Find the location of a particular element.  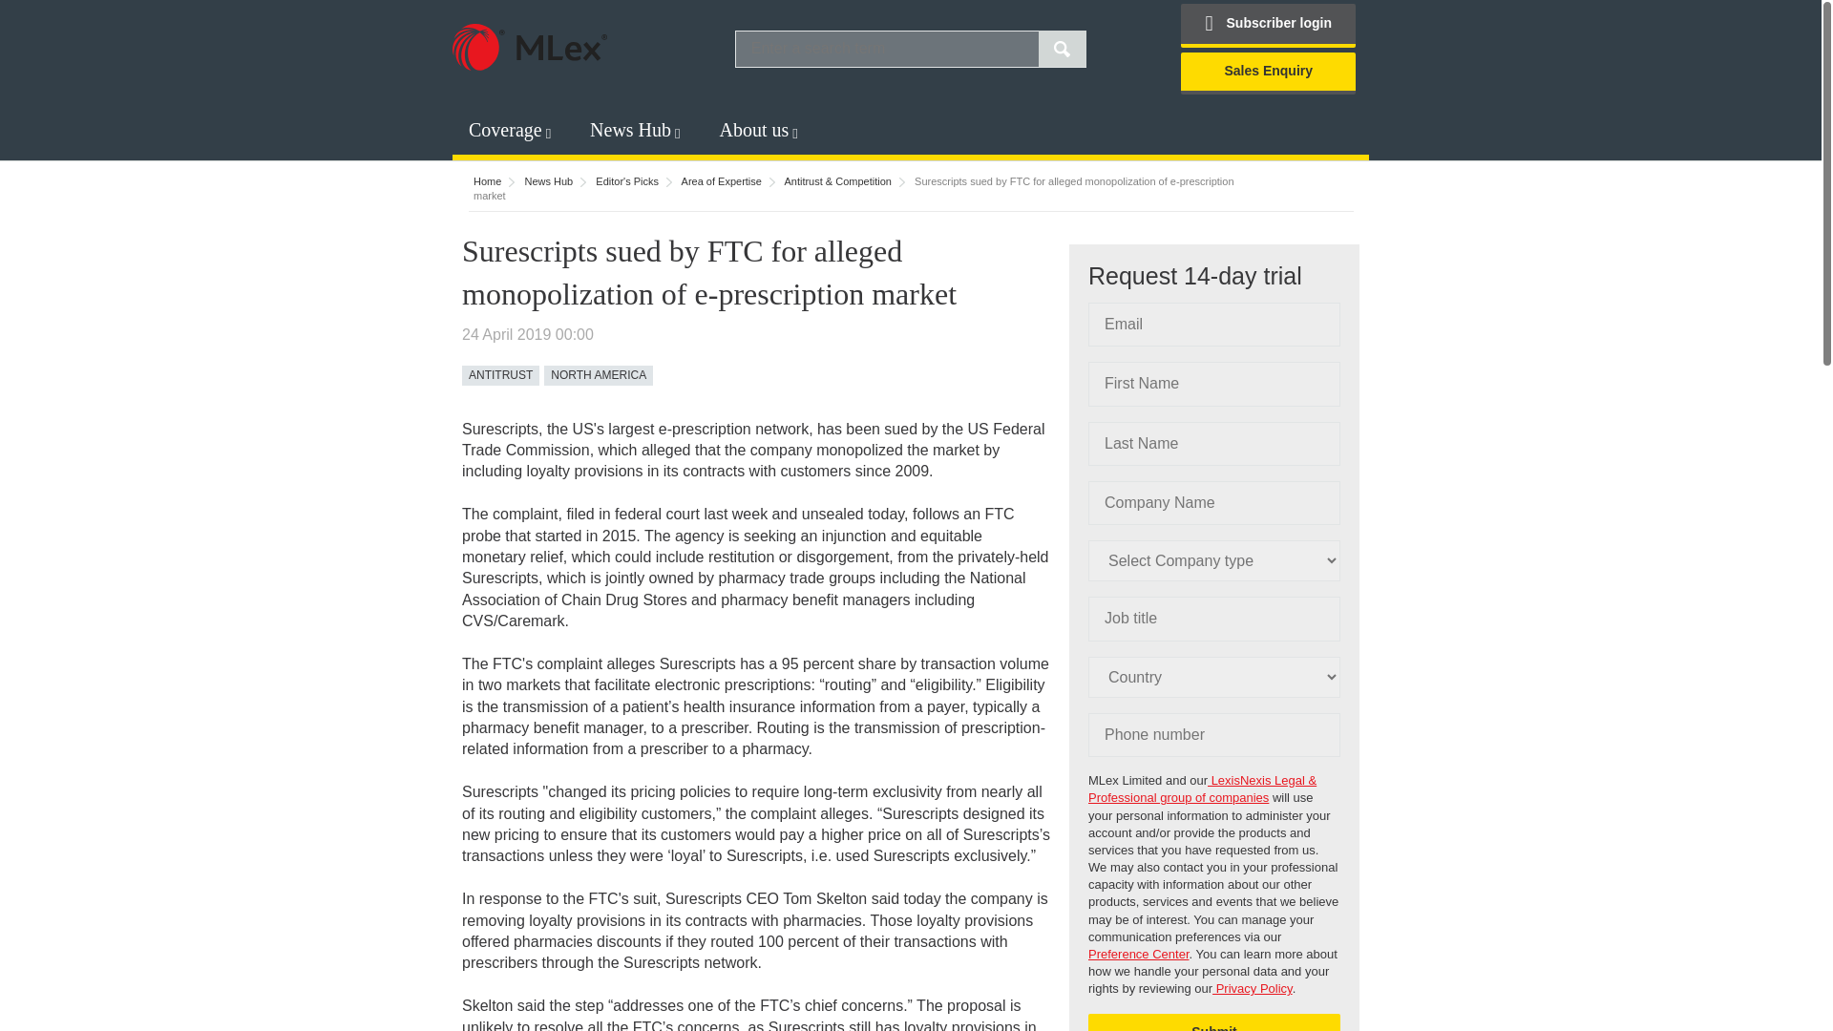

Coverage is located at coordinates (506, 130).